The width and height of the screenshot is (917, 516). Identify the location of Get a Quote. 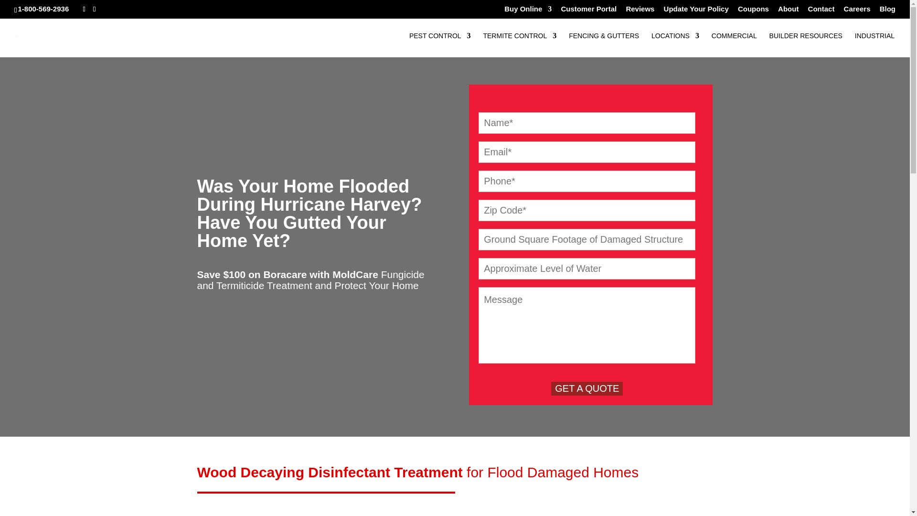
(586, 389).